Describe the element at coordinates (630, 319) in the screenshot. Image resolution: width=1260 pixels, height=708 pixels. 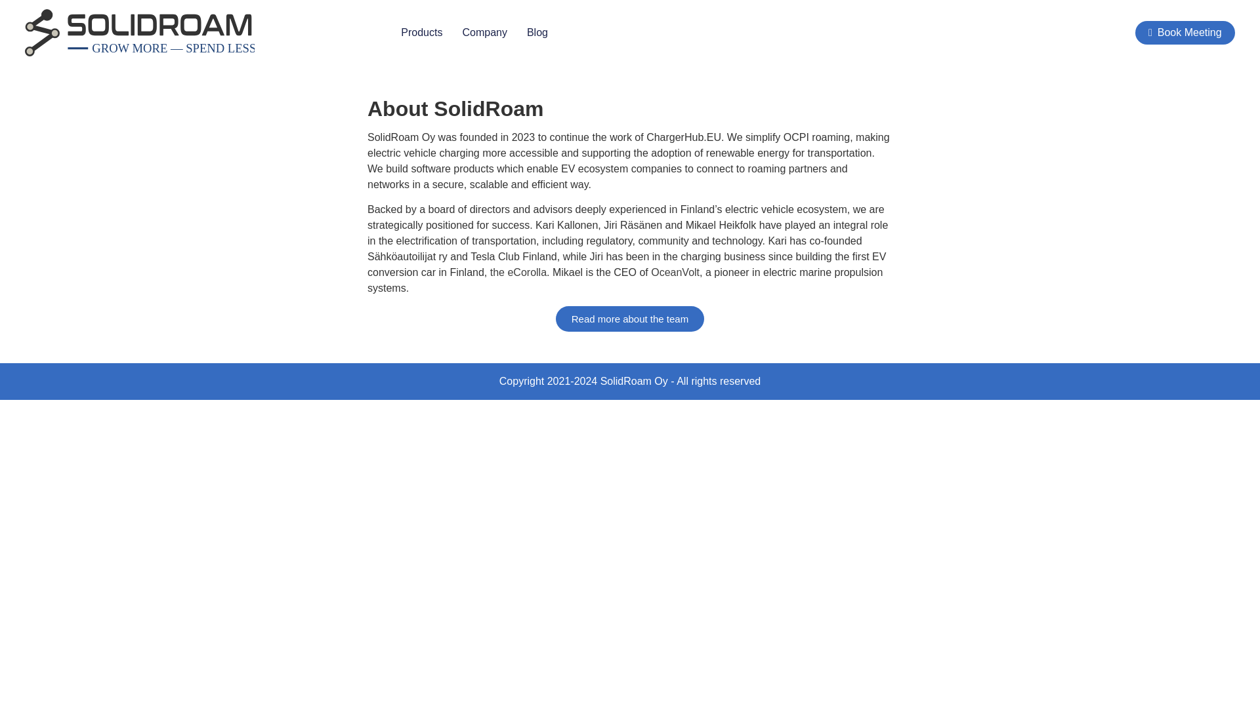
I see `Read more about the team` at that location.